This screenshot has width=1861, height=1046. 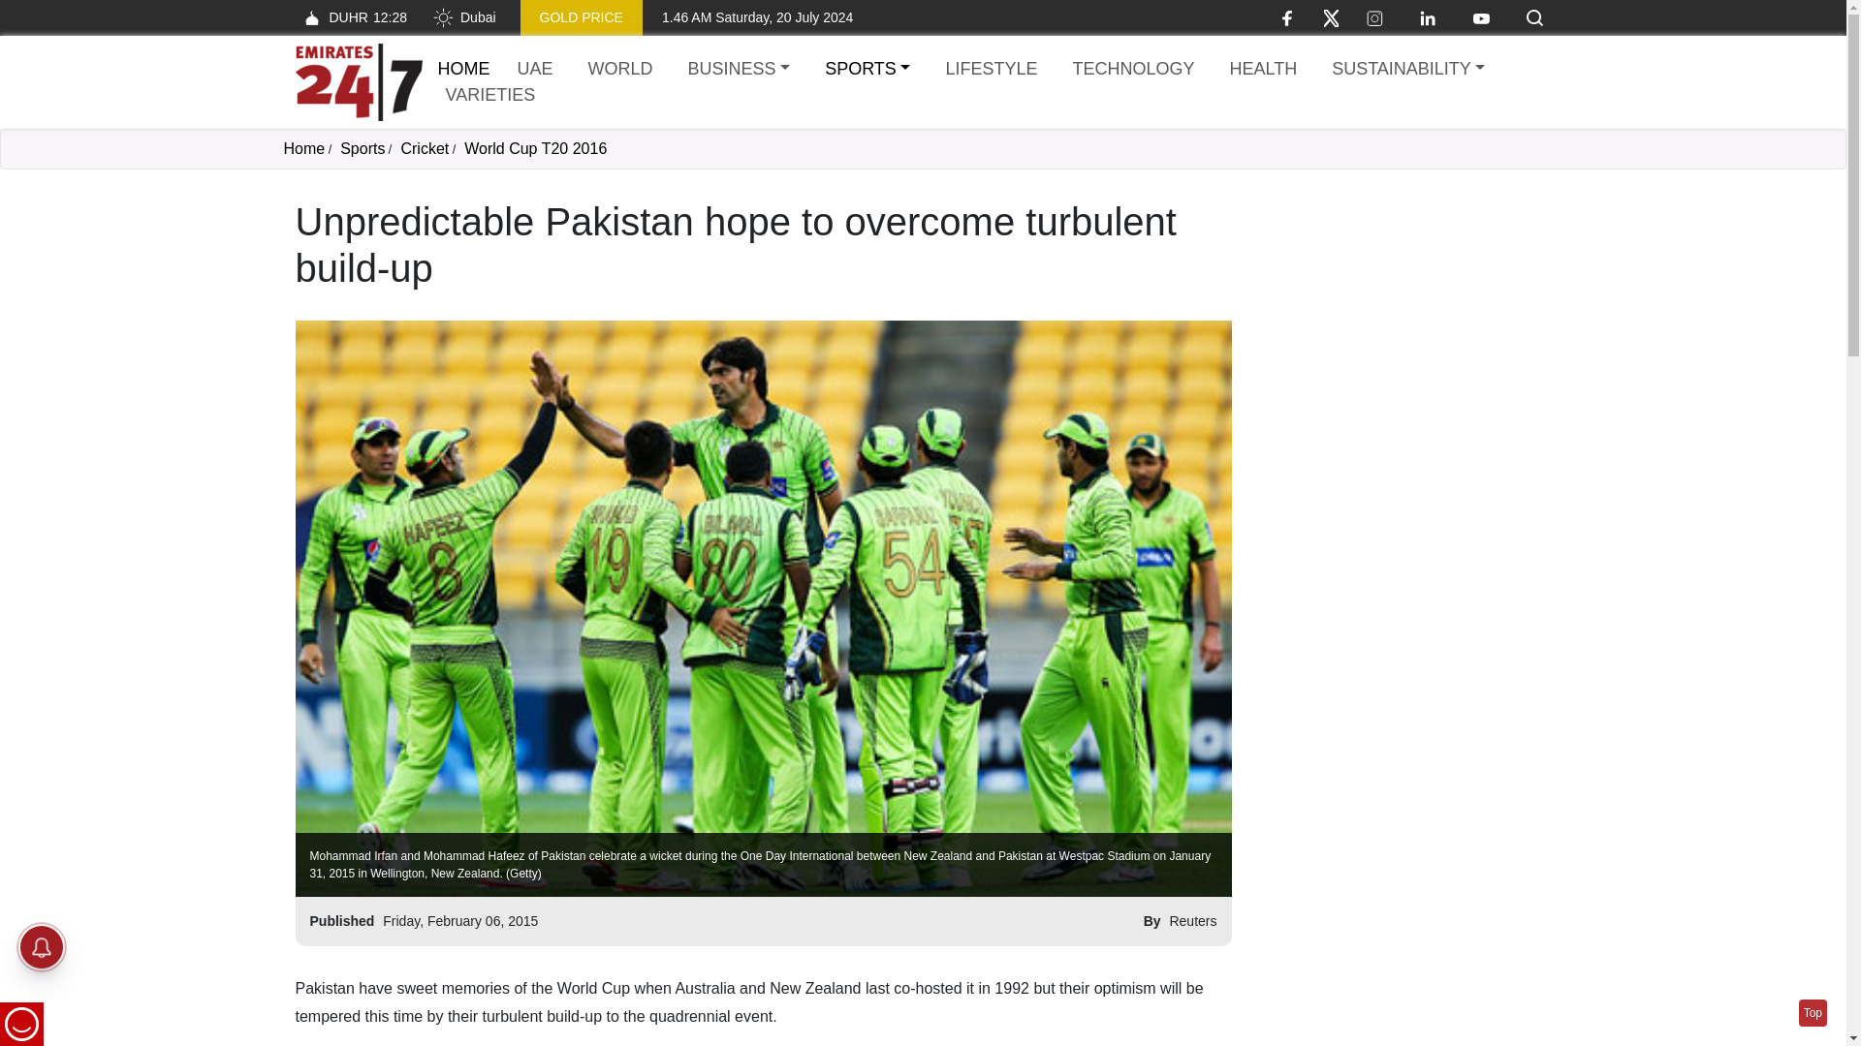 What do you see at coordinates (535, 70) in the screenshot?
I see `UAE` at bounding box center [535, 70].